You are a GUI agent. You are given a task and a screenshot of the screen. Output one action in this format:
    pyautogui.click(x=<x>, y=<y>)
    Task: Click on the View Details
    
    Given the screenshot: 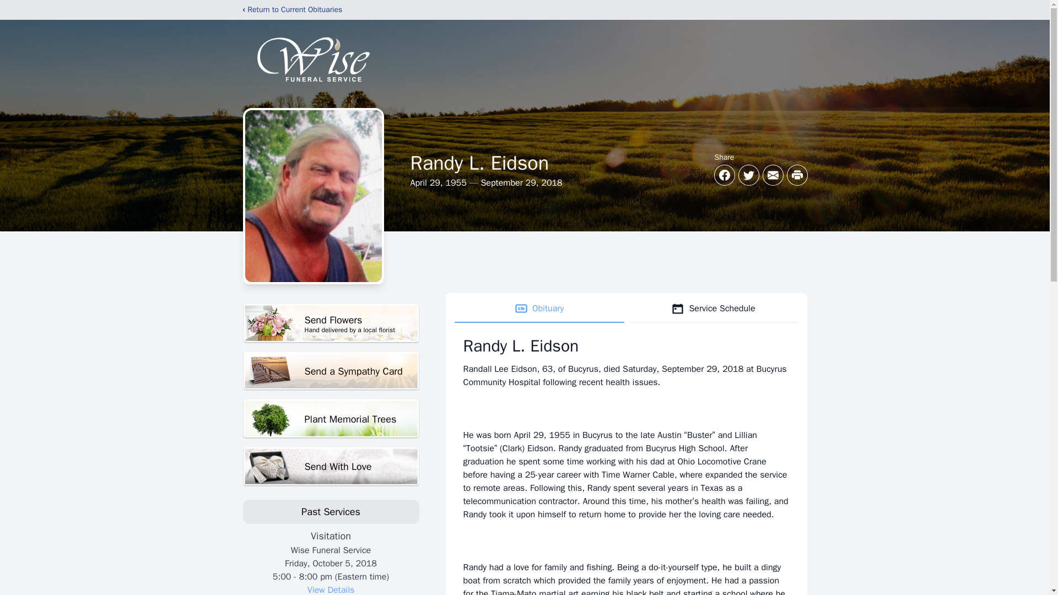 What is the action you would take?
    pyautogui.click(x=713, y=309)
    